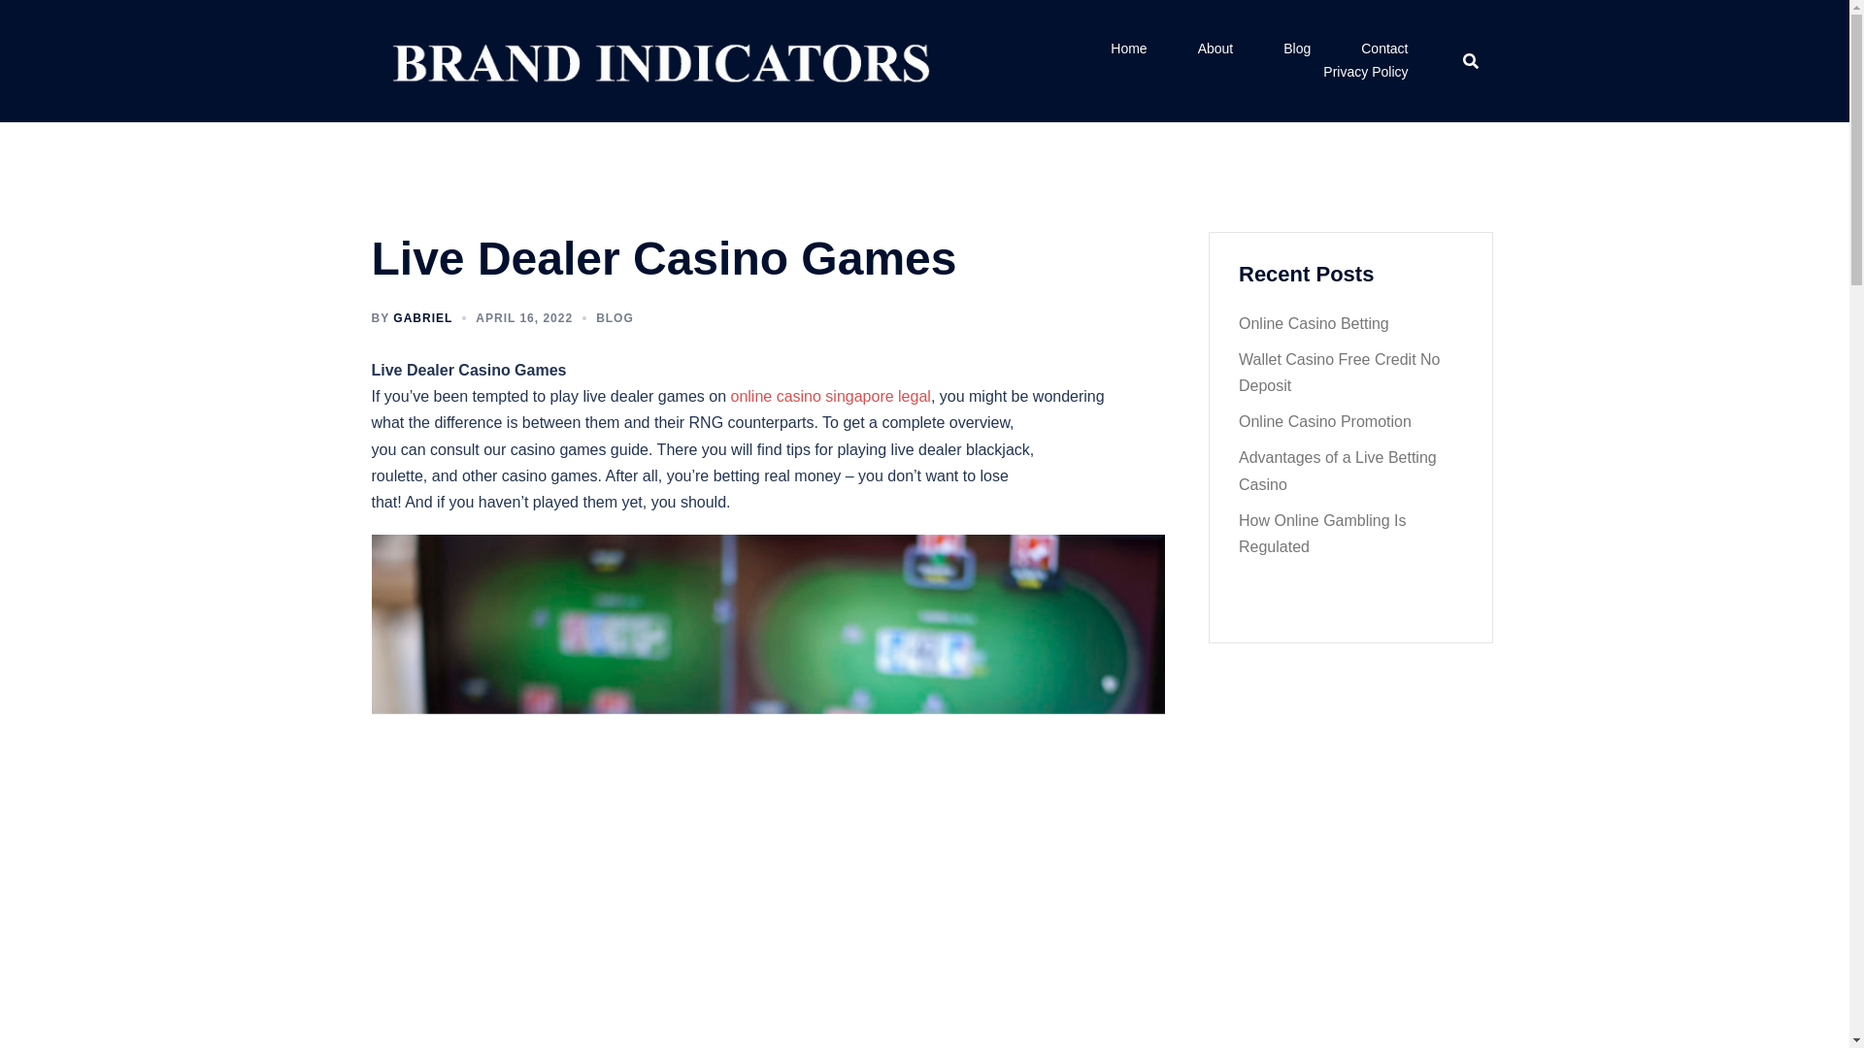  What do you see at coordinates (1324, 421) in the screenshot?
I see `Online Casino Promotion` at bounding box center [1324, 421].